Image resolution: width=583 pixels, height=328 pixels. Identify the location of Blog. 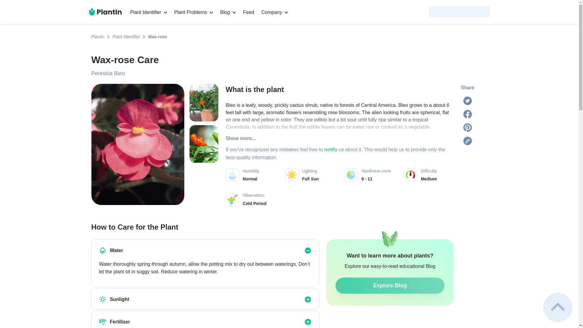
(228, 12).